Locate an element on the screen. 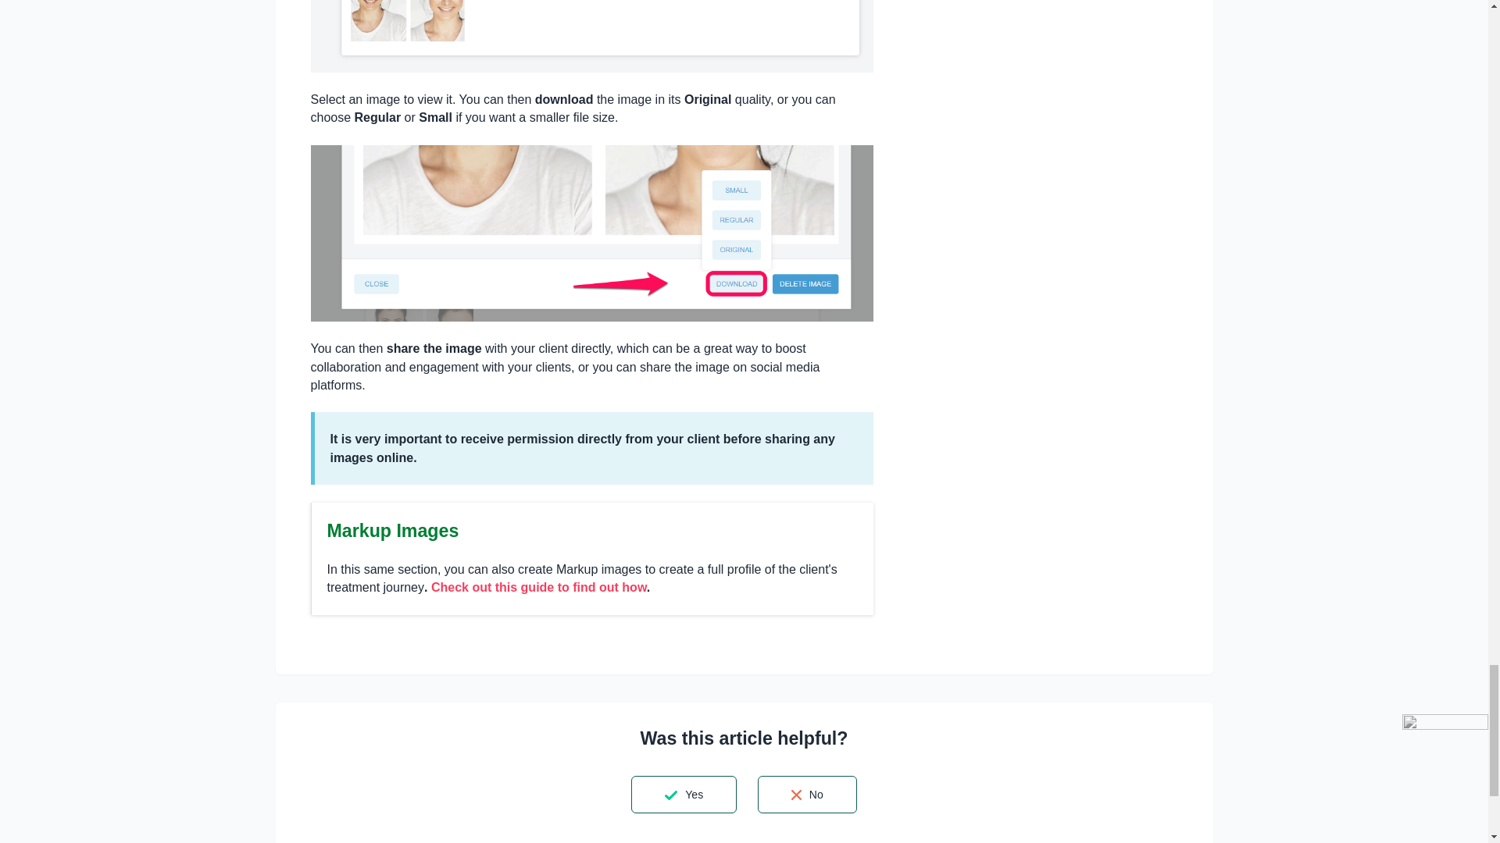 This screenshot has width=1500, height=843. Check out this guide to find out how is located at coordinates (539, 587).